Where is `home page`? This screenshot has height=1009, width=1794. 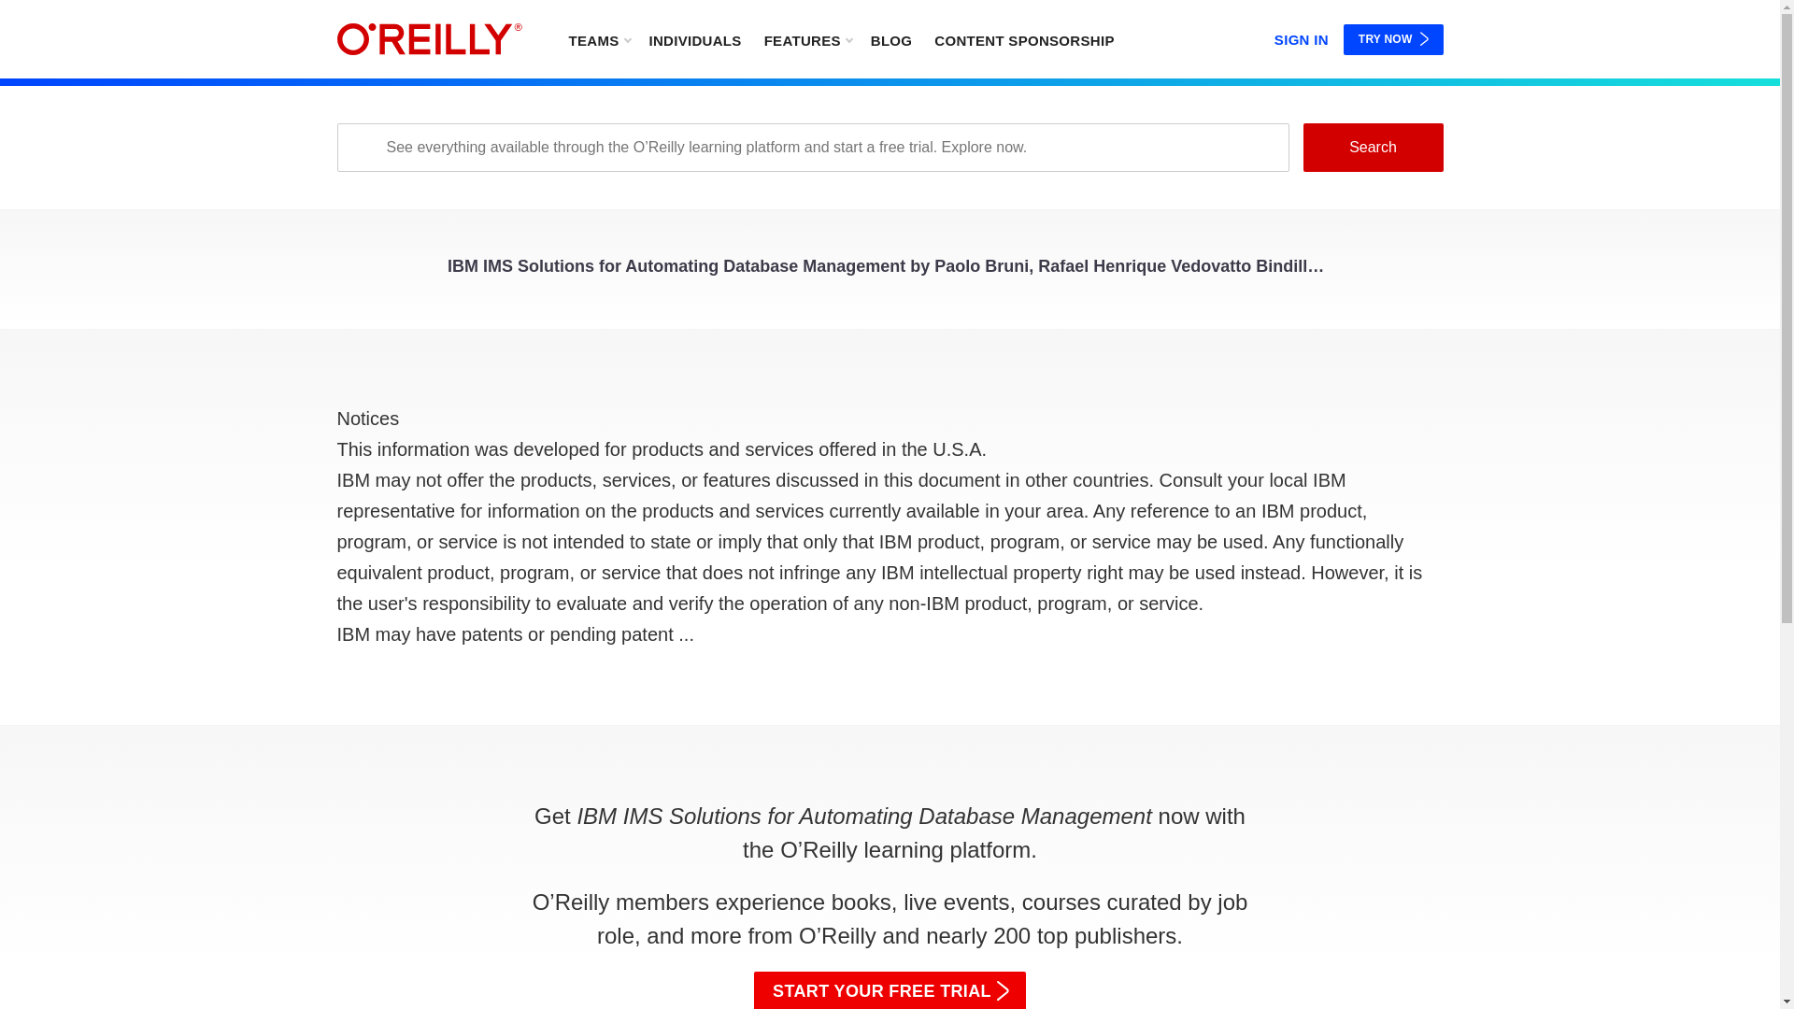 home page is located at coordinates (429, 39).